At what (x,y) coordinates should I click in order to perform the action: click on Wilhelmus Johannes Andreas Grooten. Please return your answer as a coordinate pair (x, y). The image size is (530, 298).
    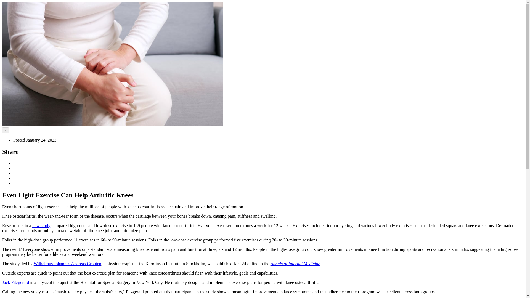
    Looking at the image, I should click on (67, 264).